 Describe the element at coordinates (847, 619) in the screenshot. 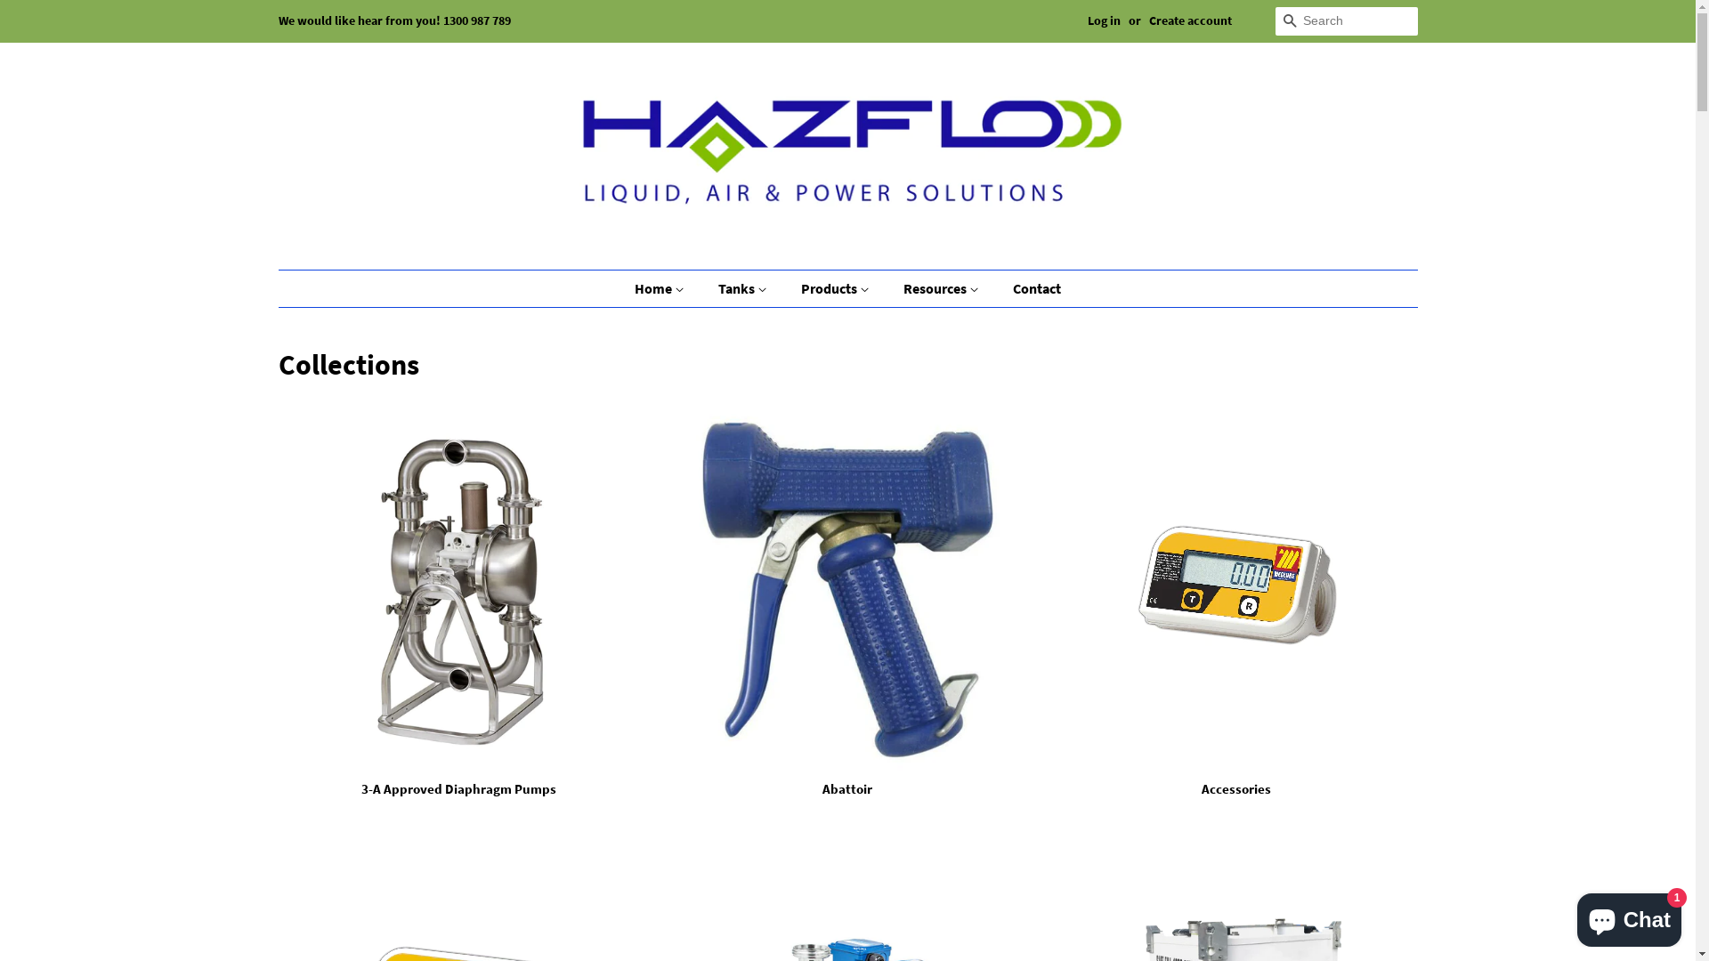

I see `Abattoir` at that location.